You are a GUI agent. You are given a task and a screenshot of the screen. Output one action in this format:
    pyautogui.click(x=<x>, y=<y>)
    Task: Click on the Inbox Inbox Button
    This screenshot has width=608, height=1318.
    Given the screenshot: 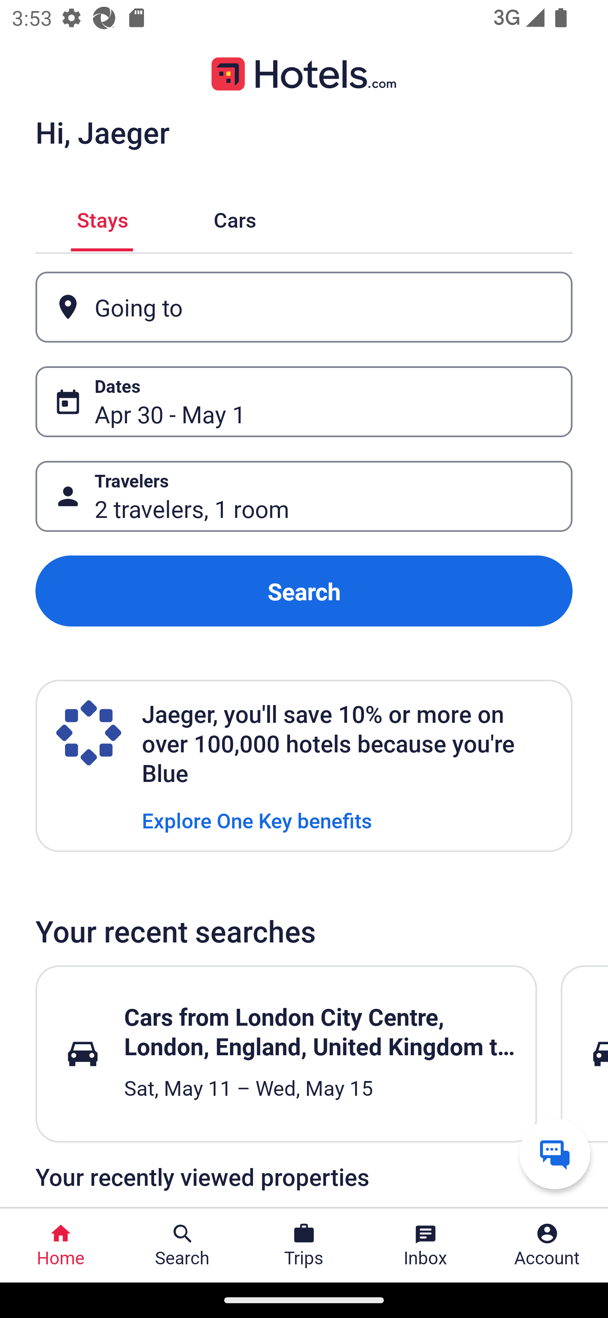 What is the action you would take?
    pyautogui.click(x=426, y=1245)
    